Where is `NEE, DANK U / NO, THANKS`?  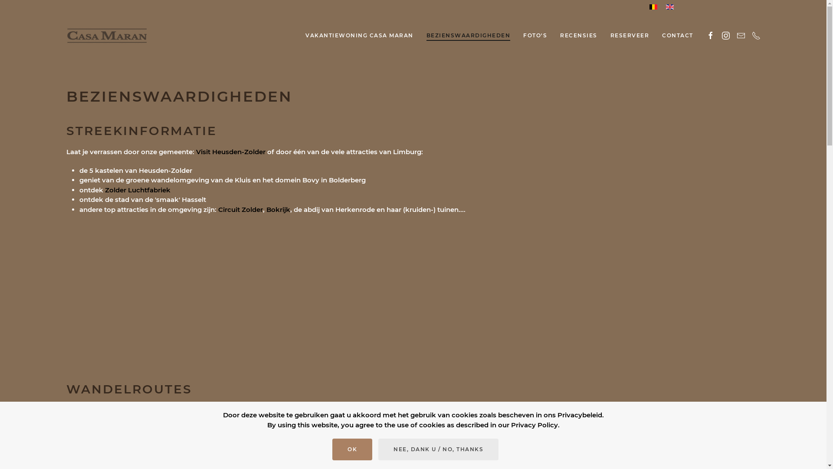 NEE, DANK U / NO, THANKS is located at coordinates (438, 449).